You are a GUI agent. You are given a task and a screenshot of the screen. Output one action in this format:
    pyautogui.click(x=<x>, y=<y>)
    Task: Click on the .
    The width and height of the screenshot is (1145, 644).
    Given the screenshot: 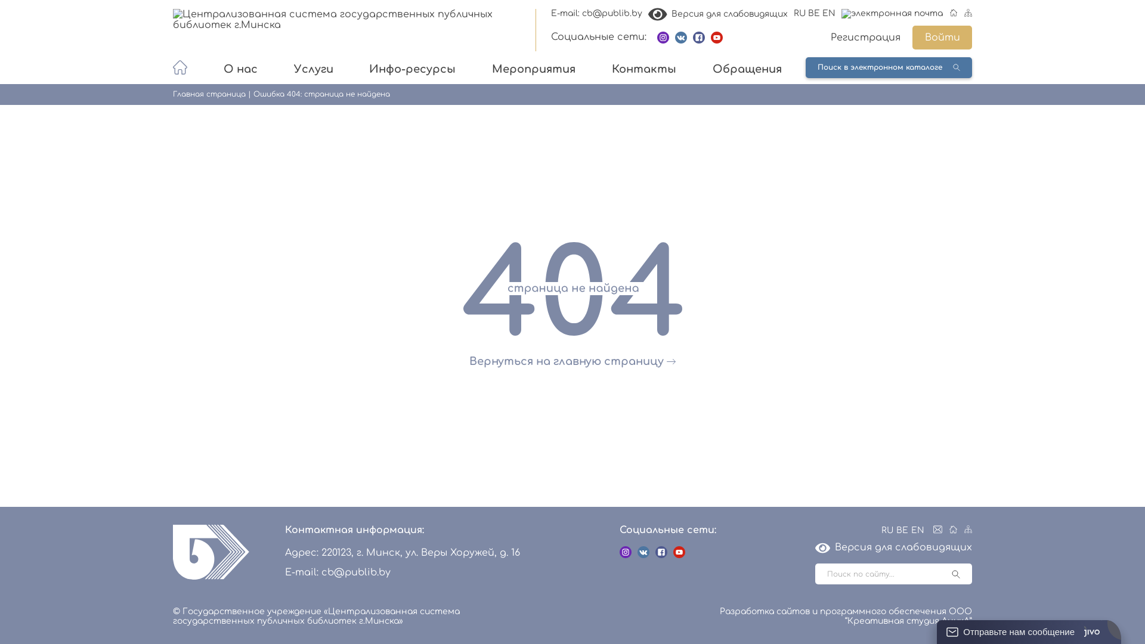 What is the action you would take?
    pyautogui.click(x=180, y=67)
    